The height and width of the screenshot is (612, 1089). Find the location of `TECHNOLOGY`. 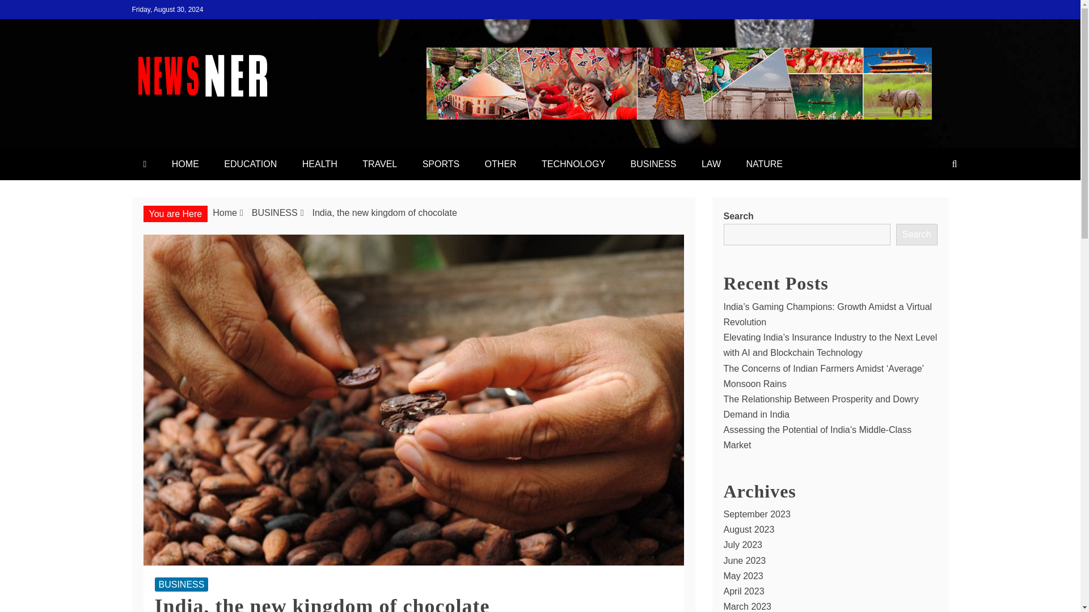

TECHNOLOGY is located at coordinates (573, 164).